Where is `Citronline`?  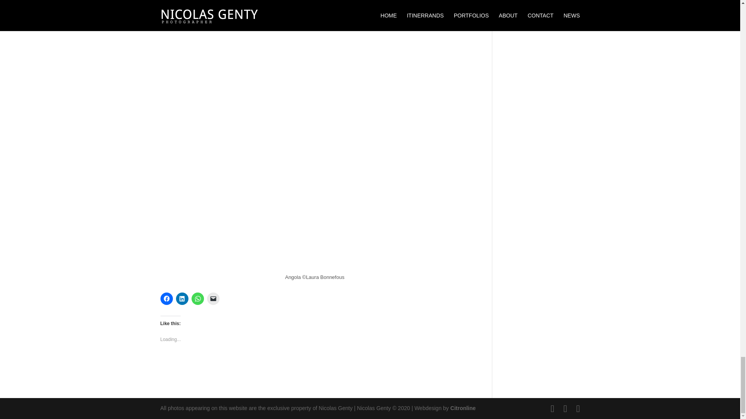
Citronline is located at coordinates (463, 408).